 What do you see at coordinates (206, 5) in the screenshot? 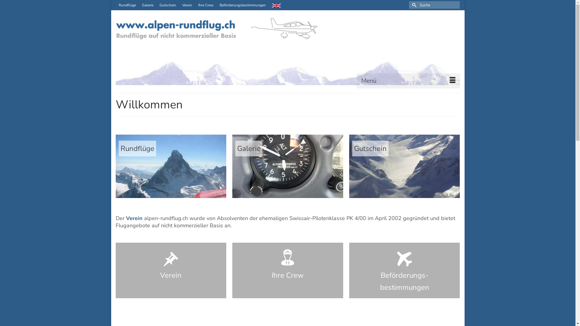
I see `Ihre Crew` at bounding box center [206, 5].